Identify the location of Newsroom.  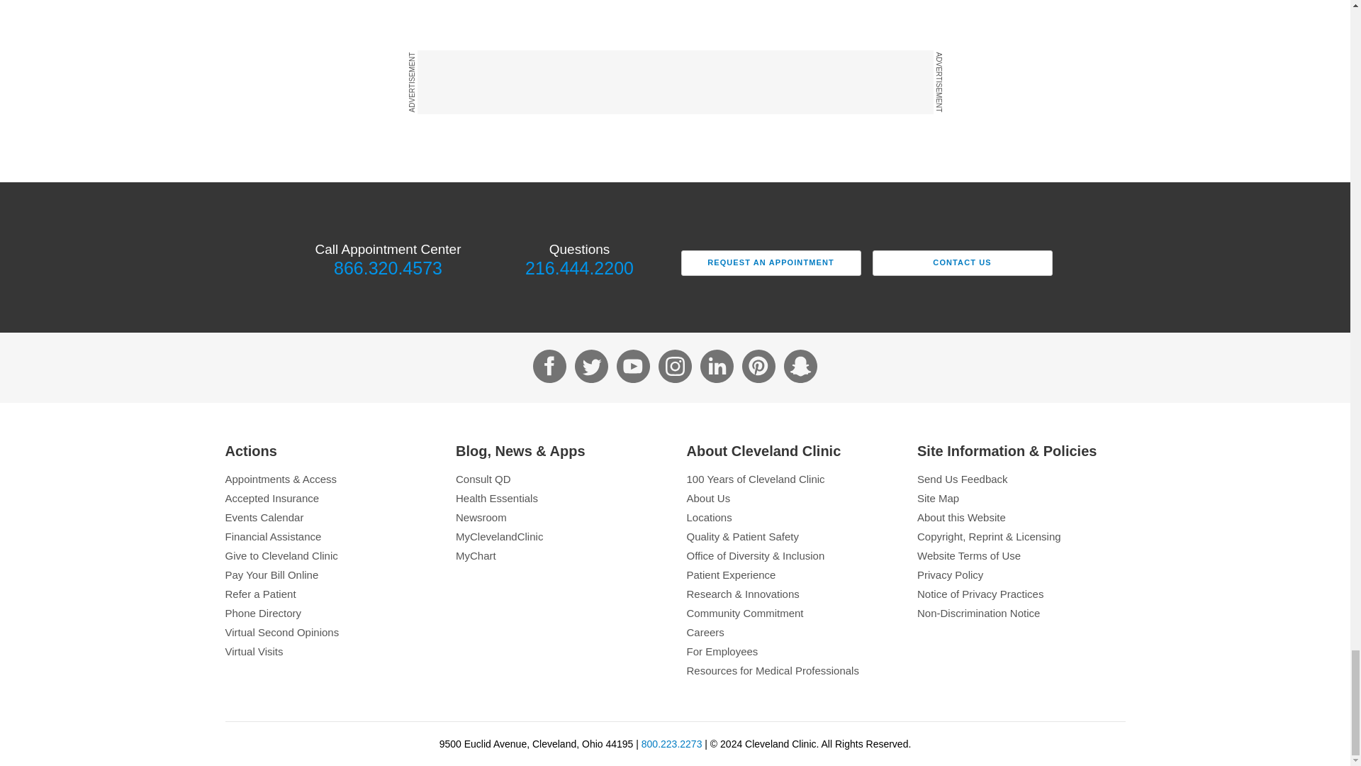
(560, 517).